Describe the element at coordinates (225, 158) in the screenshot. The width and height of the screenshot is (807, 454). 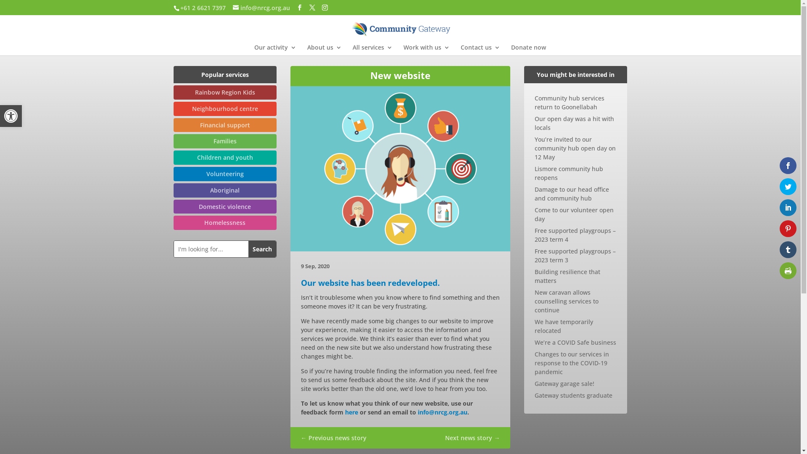
I see `Children and youth` at that location.